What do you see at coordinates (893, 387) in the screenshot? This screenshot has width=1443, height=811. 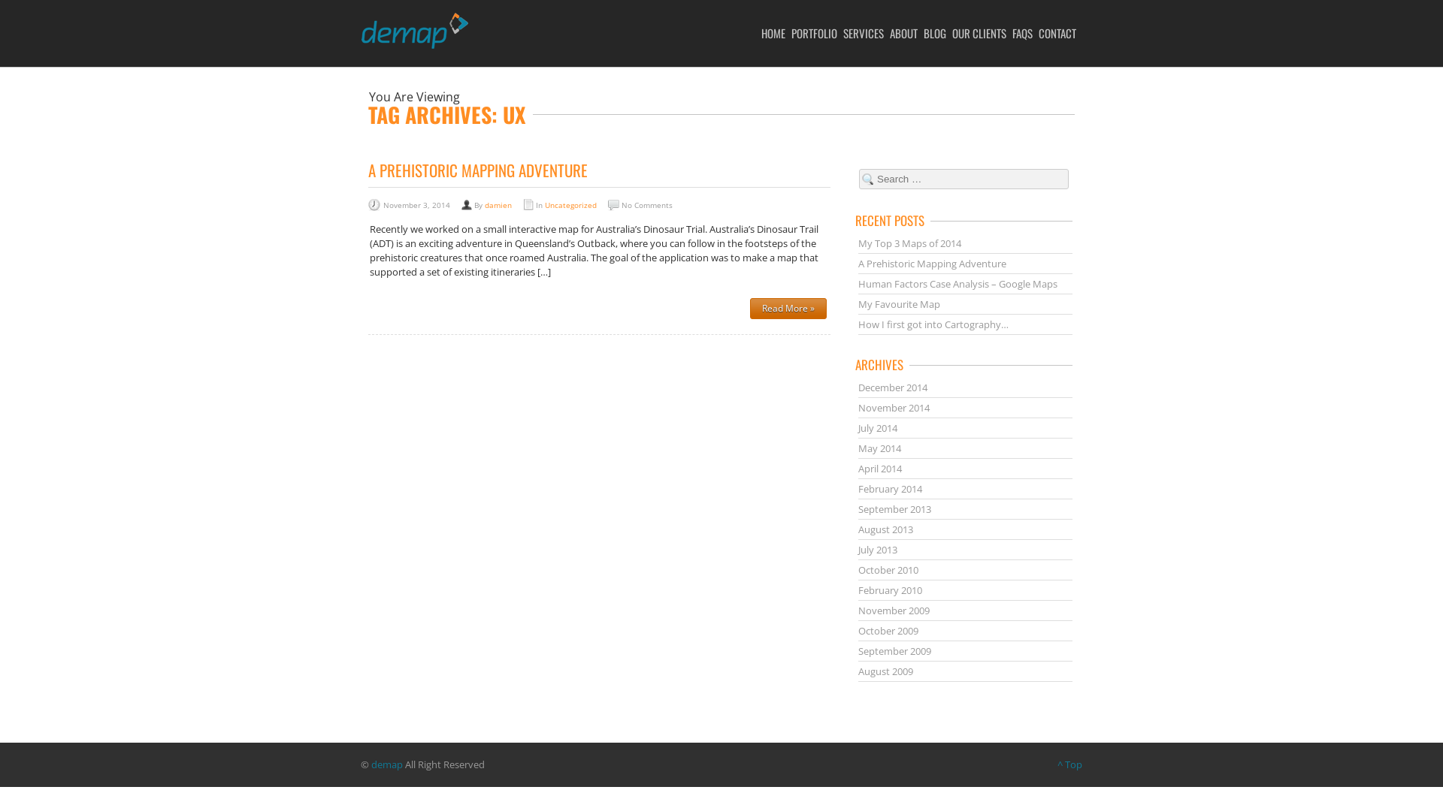 I see `December 2014` at bounding box center [893, 387].